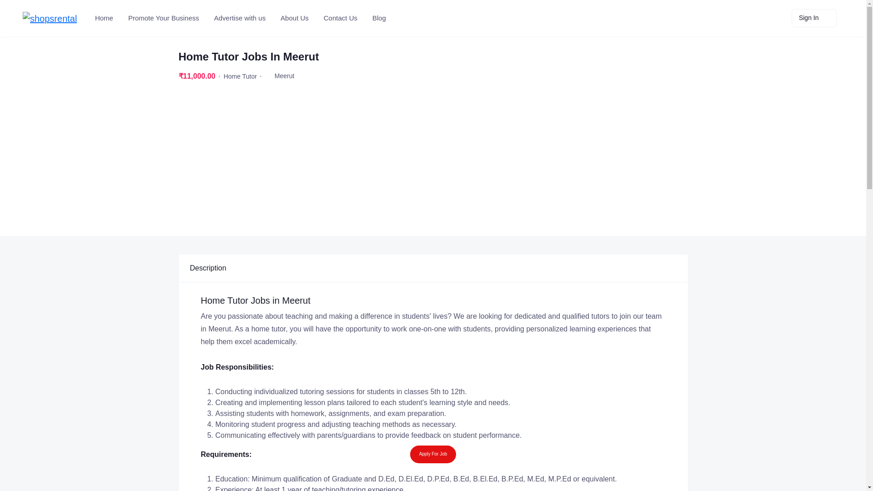 This screenshot has height=491, width=873. Describe the element at coordinates (814, 18) in the screenshot. I see `Sign In` at that location.